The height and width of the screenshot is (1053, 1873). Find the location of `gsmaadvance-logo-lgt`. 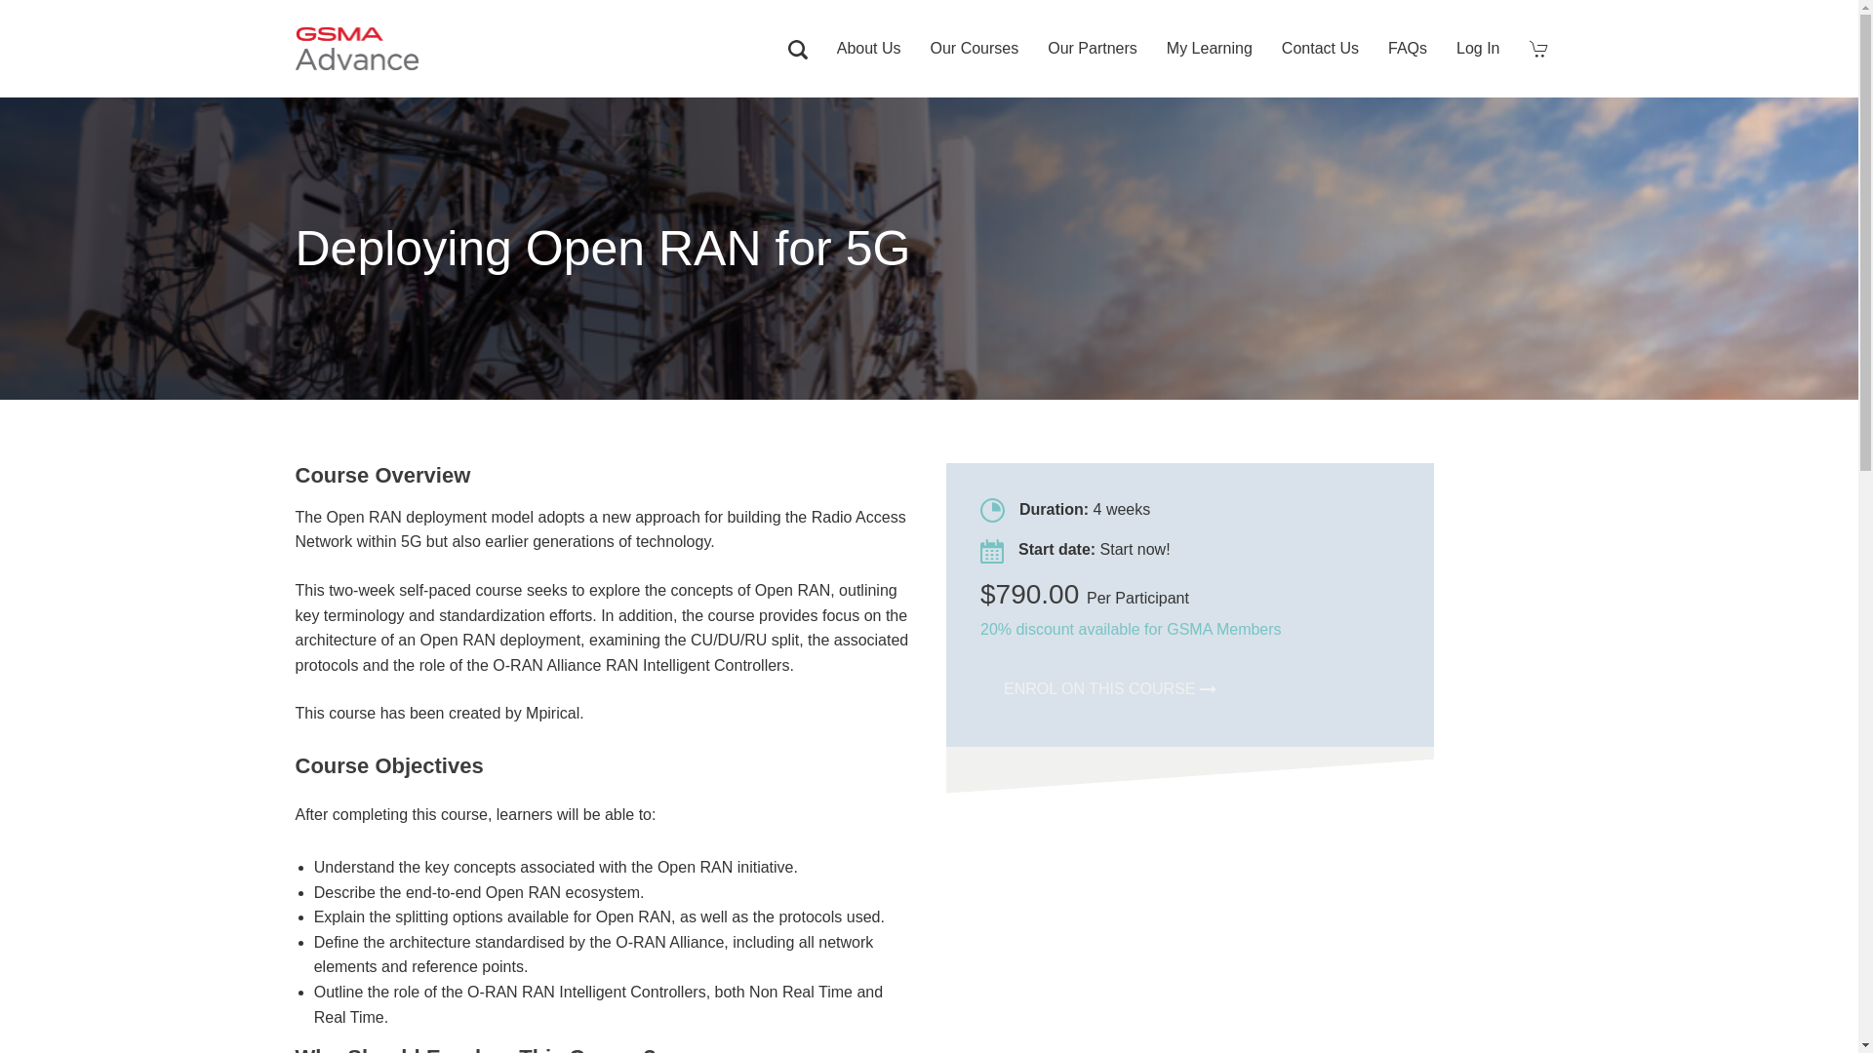

gsmaadvance-logo-lgt is located at coordinates (355, 49).